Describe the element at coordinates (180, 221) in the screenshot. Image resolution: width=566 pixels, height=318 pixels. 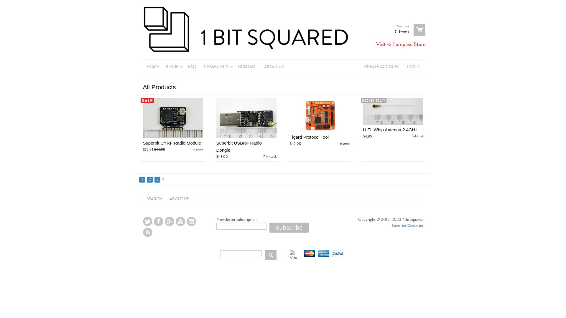
I see `YouTube` at that location.